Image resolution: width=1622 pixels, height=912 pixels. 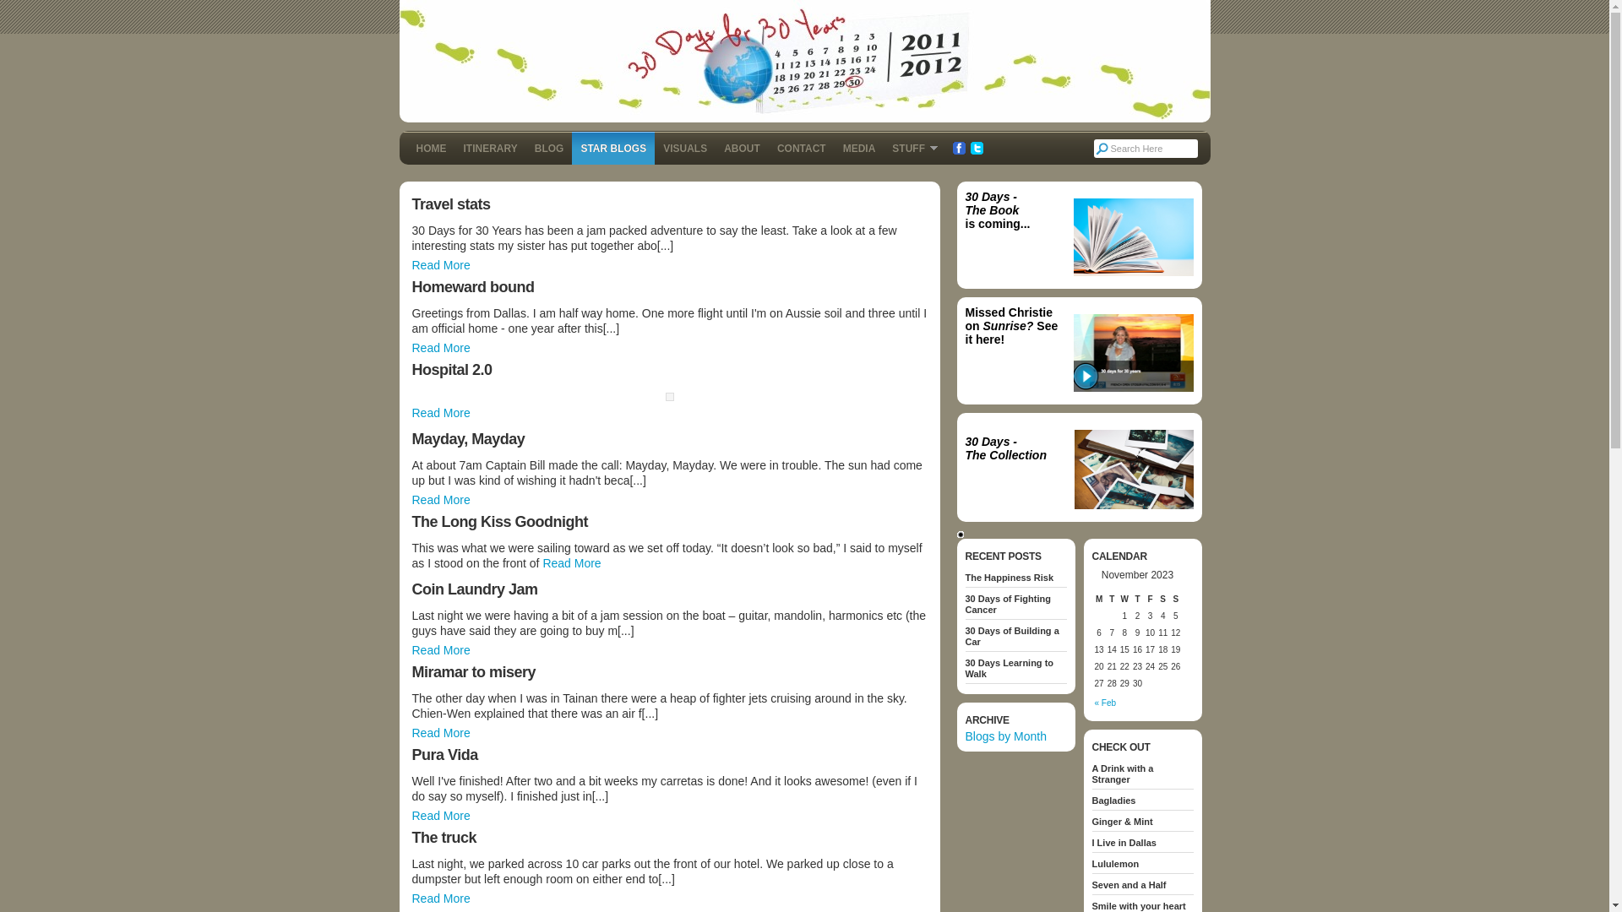 I want to click on VISUALS, so click(x=685, y=148).